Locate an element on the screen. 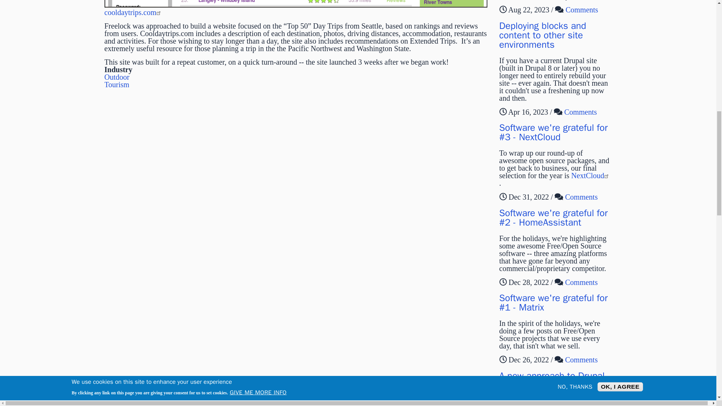  Outdoor is located at coordinates (117, 77).